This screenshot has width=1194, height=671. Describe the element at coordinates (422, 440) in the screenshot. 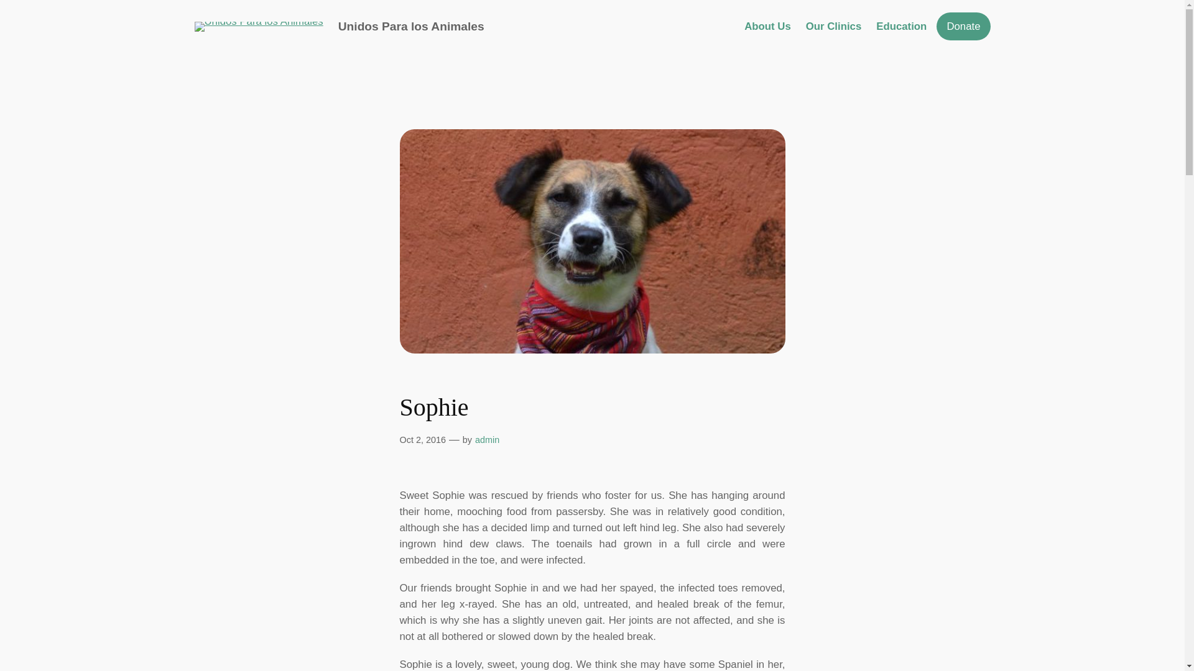

I see `Oct 2, 2016` at that location.